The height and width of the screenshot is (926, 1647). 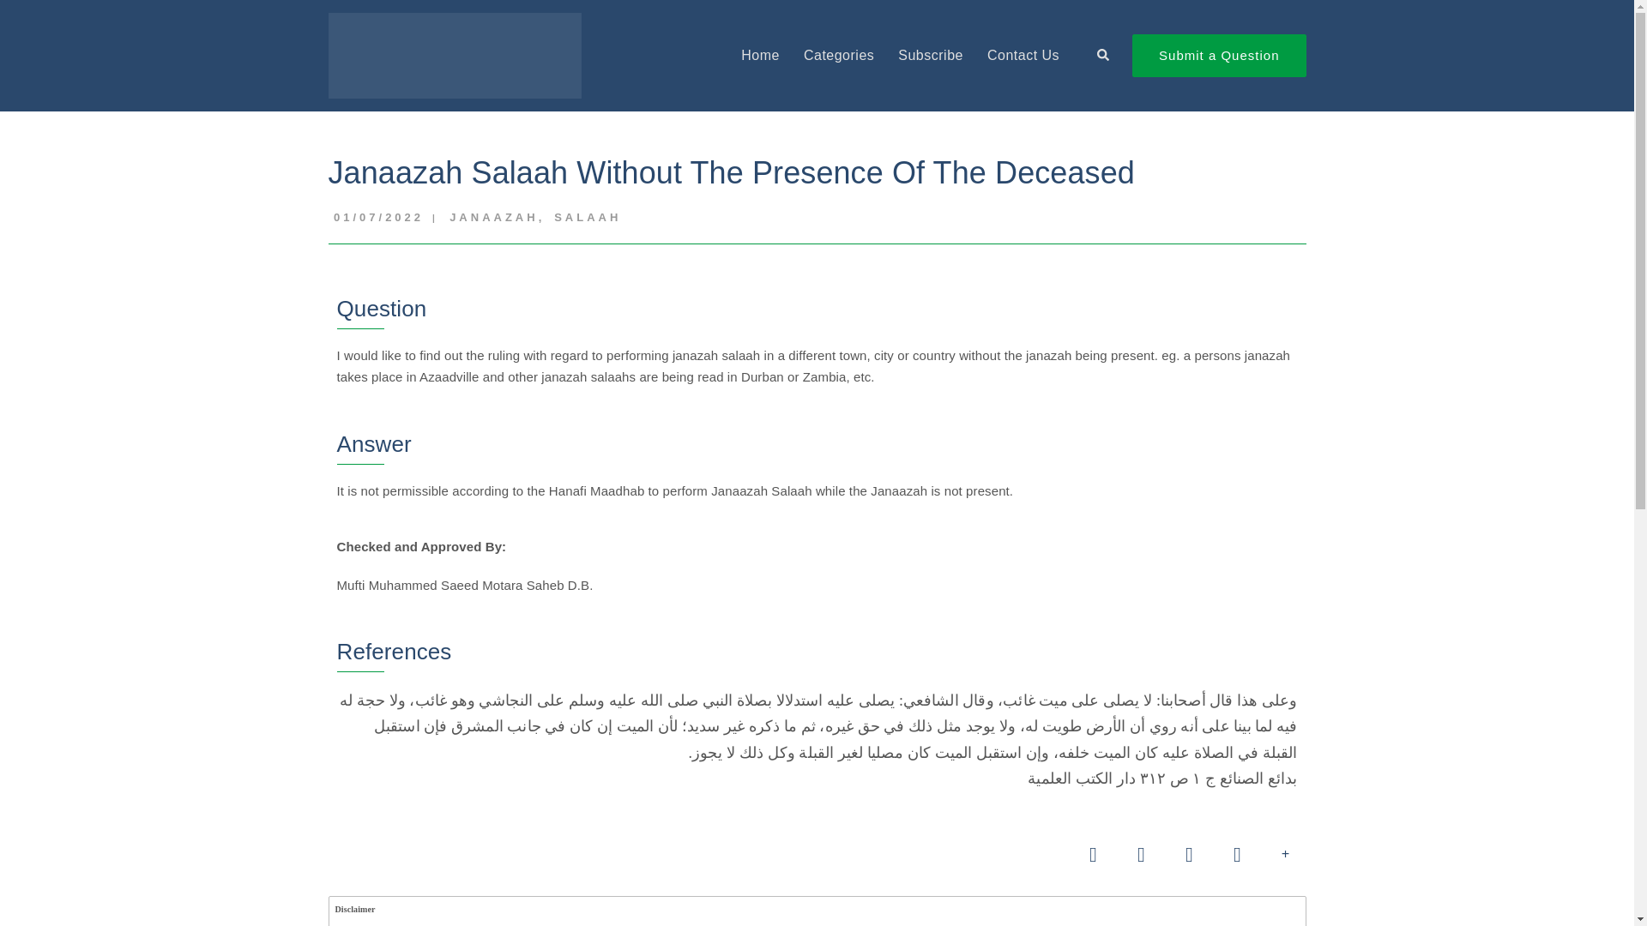 What do you see at coordinates (1219, 55) in the screenshot?
I see `Submit a Question` at bounding box center [1219, 55].